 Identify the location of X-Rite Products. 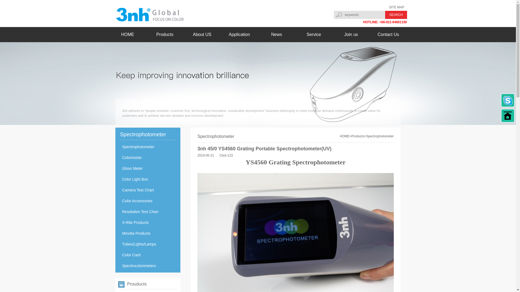
(148, 223).